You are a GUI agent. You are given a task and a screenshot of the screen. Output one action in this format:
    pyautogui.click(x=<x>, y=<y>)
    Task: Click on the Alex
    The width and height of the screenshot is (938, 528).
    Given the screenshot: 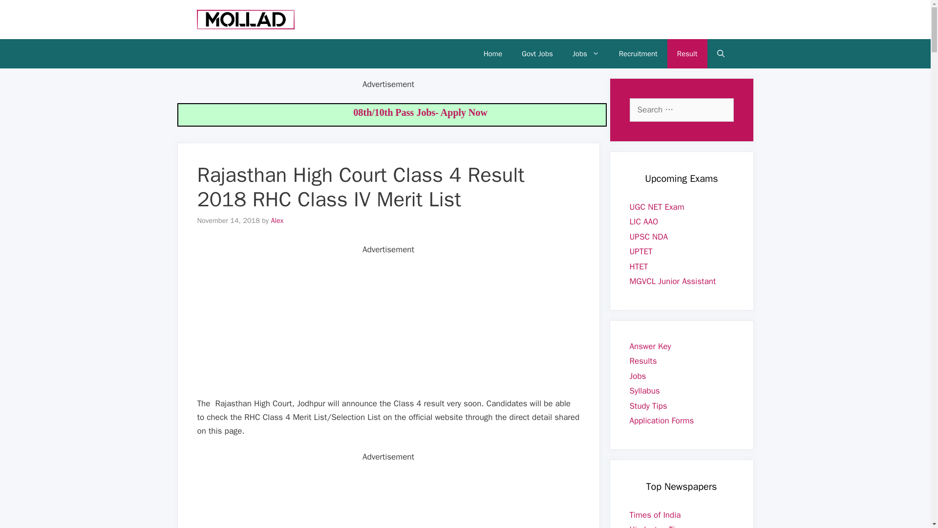 What is the action you would take?
    pyautogui.click(x=277, y=220)
    